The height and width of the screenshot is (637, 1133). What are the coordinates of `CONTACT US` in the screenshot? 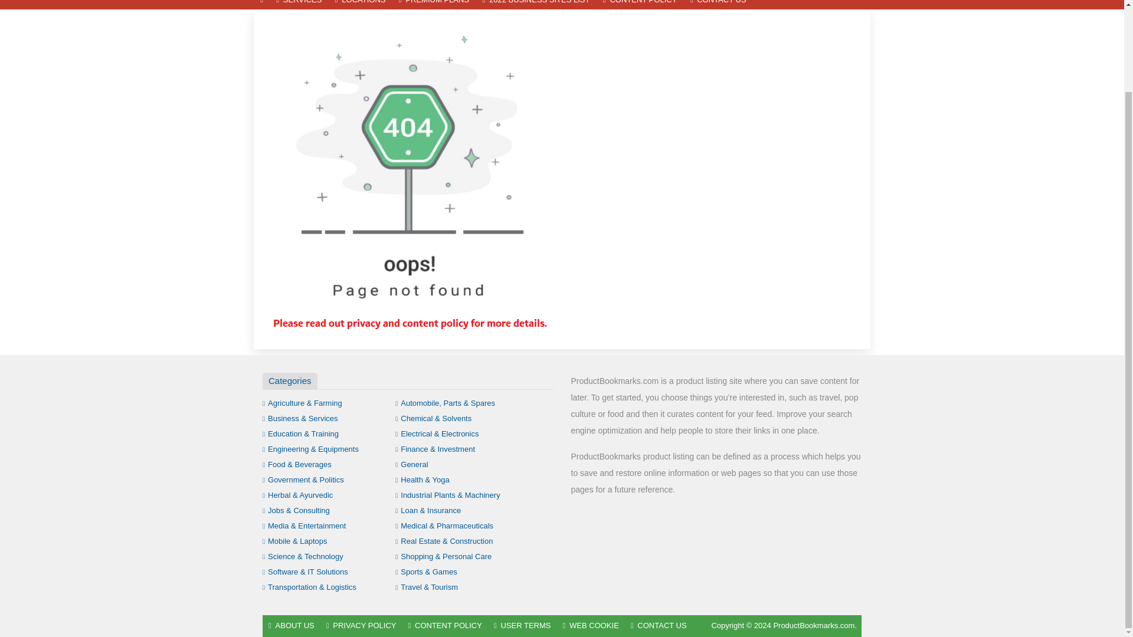 It's located at (718, 5).